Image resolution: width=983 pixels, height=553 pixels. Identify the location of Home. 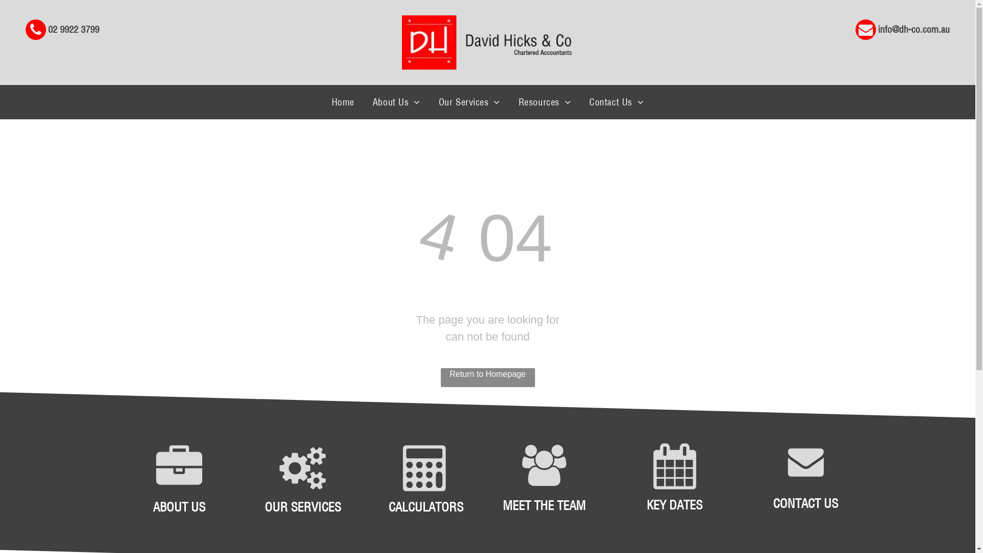
(343, 102).